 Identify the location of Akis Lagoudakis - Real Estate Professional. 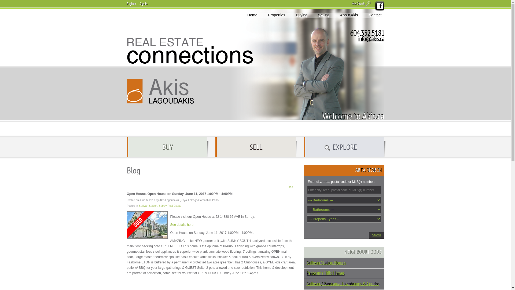
(160, 91).